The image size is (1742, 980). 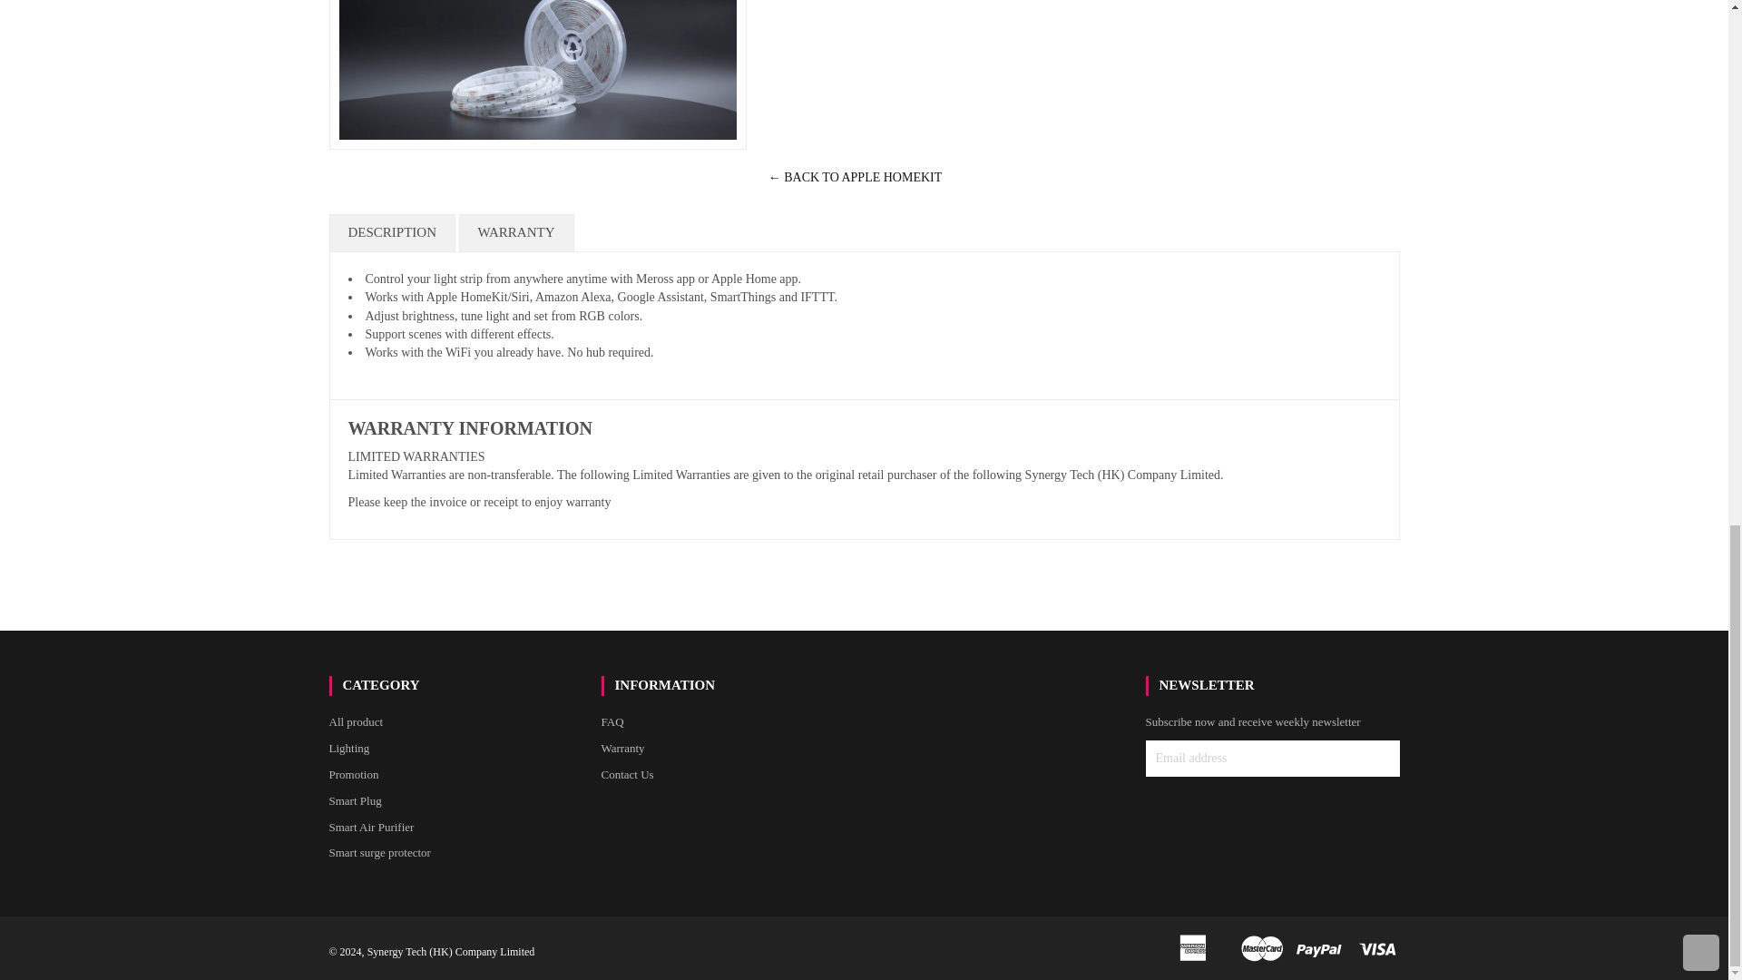 I want to click on DESCRIPTION, so click(x=392, y=232).